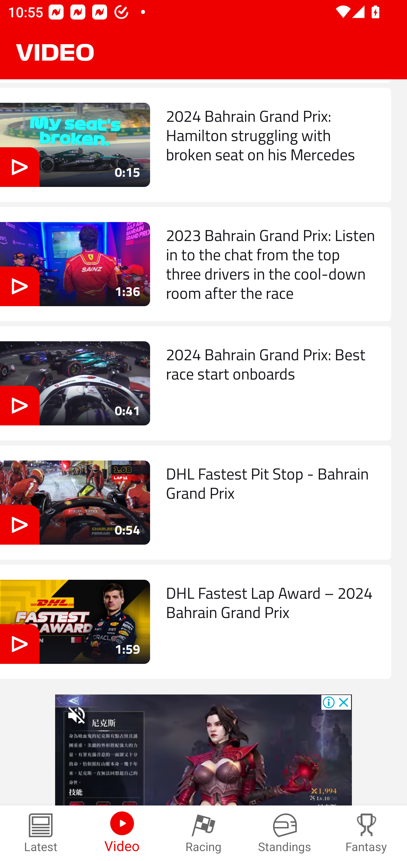 This screenshot has height=861, width=407. What do you see at coordinates (203, 833) in the screenshot?
I see `Racing` at bounding box center [203, 833].